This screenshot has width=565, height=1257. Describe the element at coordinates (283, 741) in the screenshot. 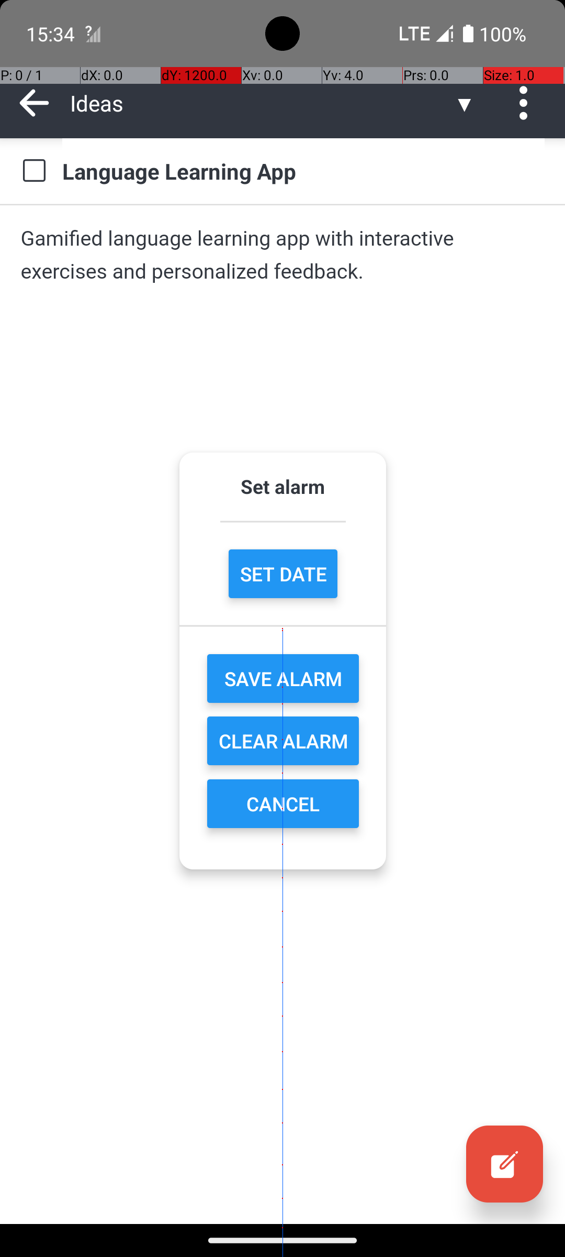

I see `CLEAR ALARM` at that location.